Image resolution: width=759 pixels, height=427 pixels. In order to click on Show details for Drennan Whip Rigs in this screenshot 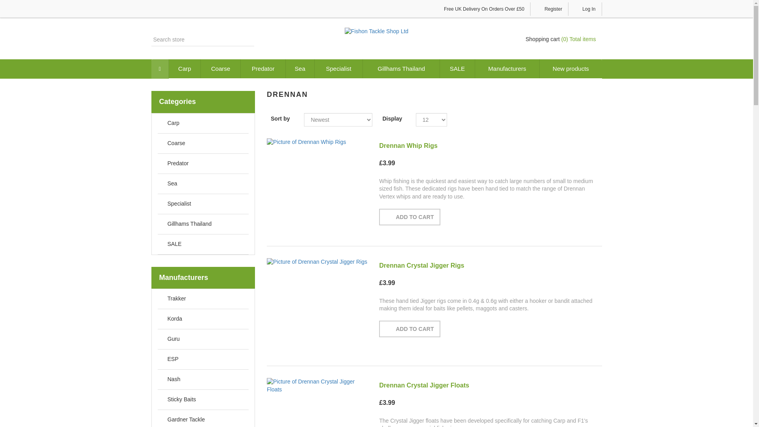, I will do `click(317, 142)`.